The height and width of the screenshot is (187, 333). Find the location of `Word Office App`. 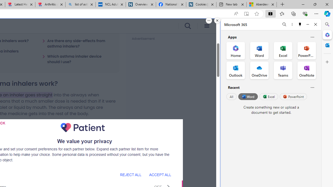

Word Office App is located at coordinates (259, 50).